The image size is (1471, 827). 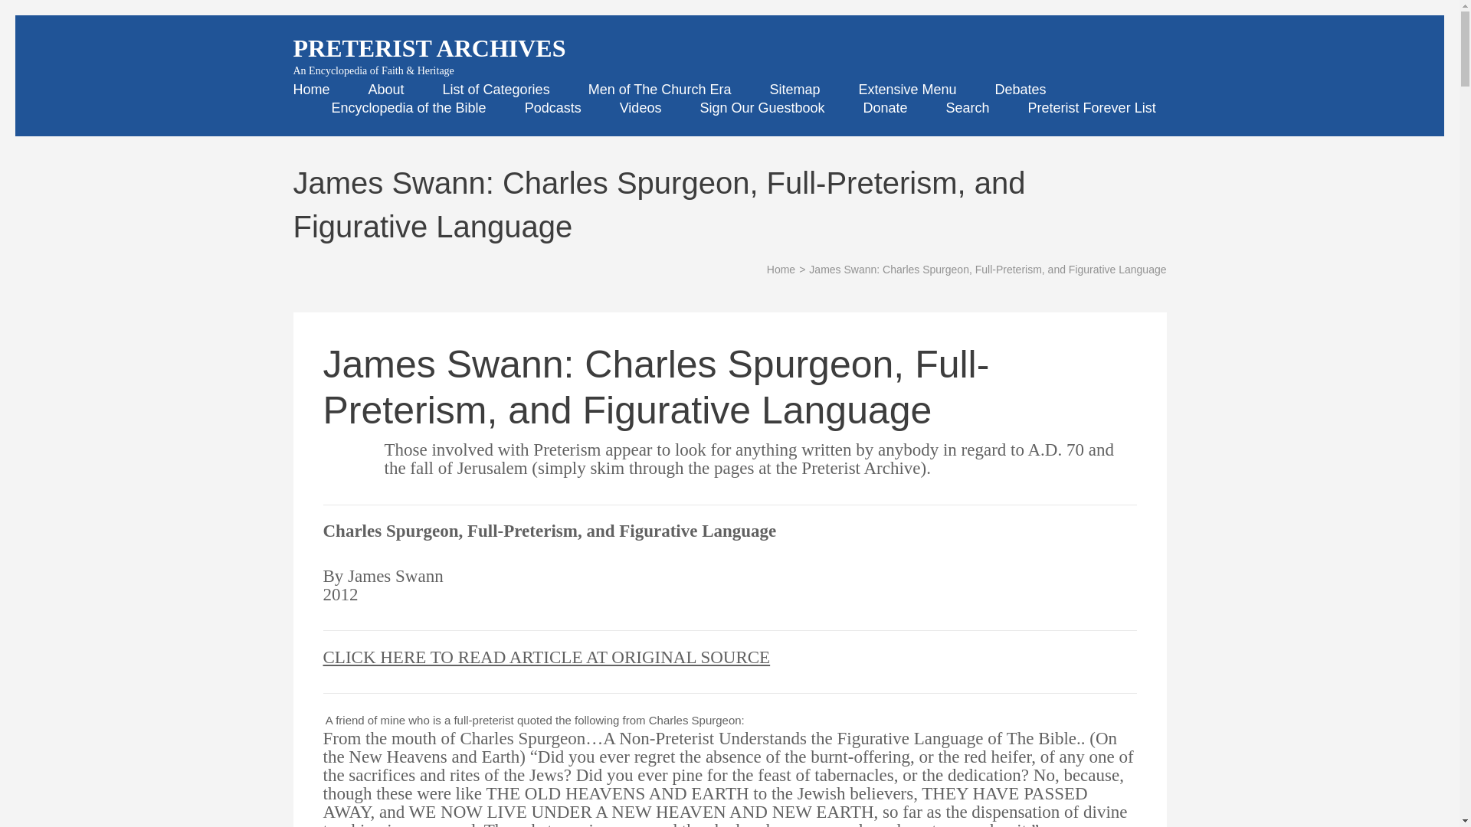 I want to click on Debates, so click(x=1021, y=89).